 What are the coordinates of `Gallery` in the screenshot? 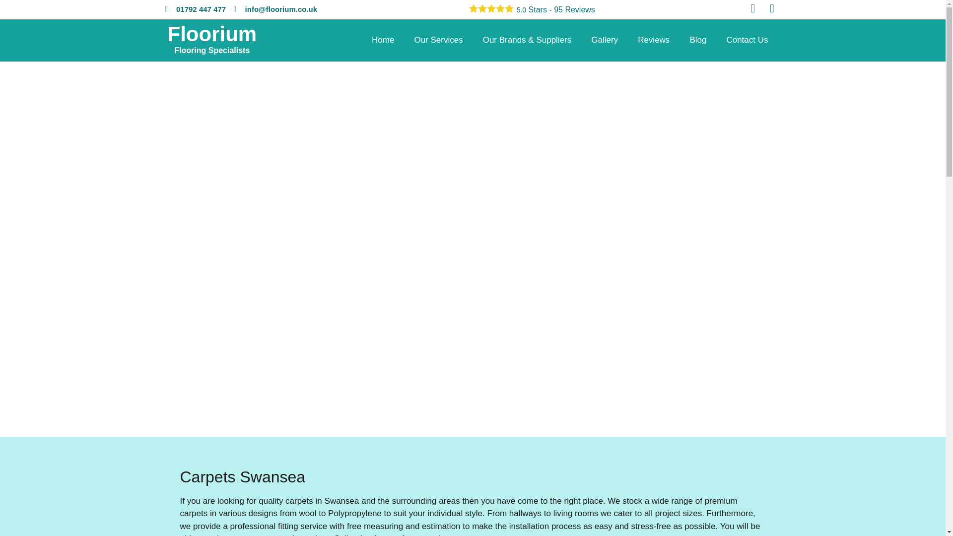 It's located at (212, 40).